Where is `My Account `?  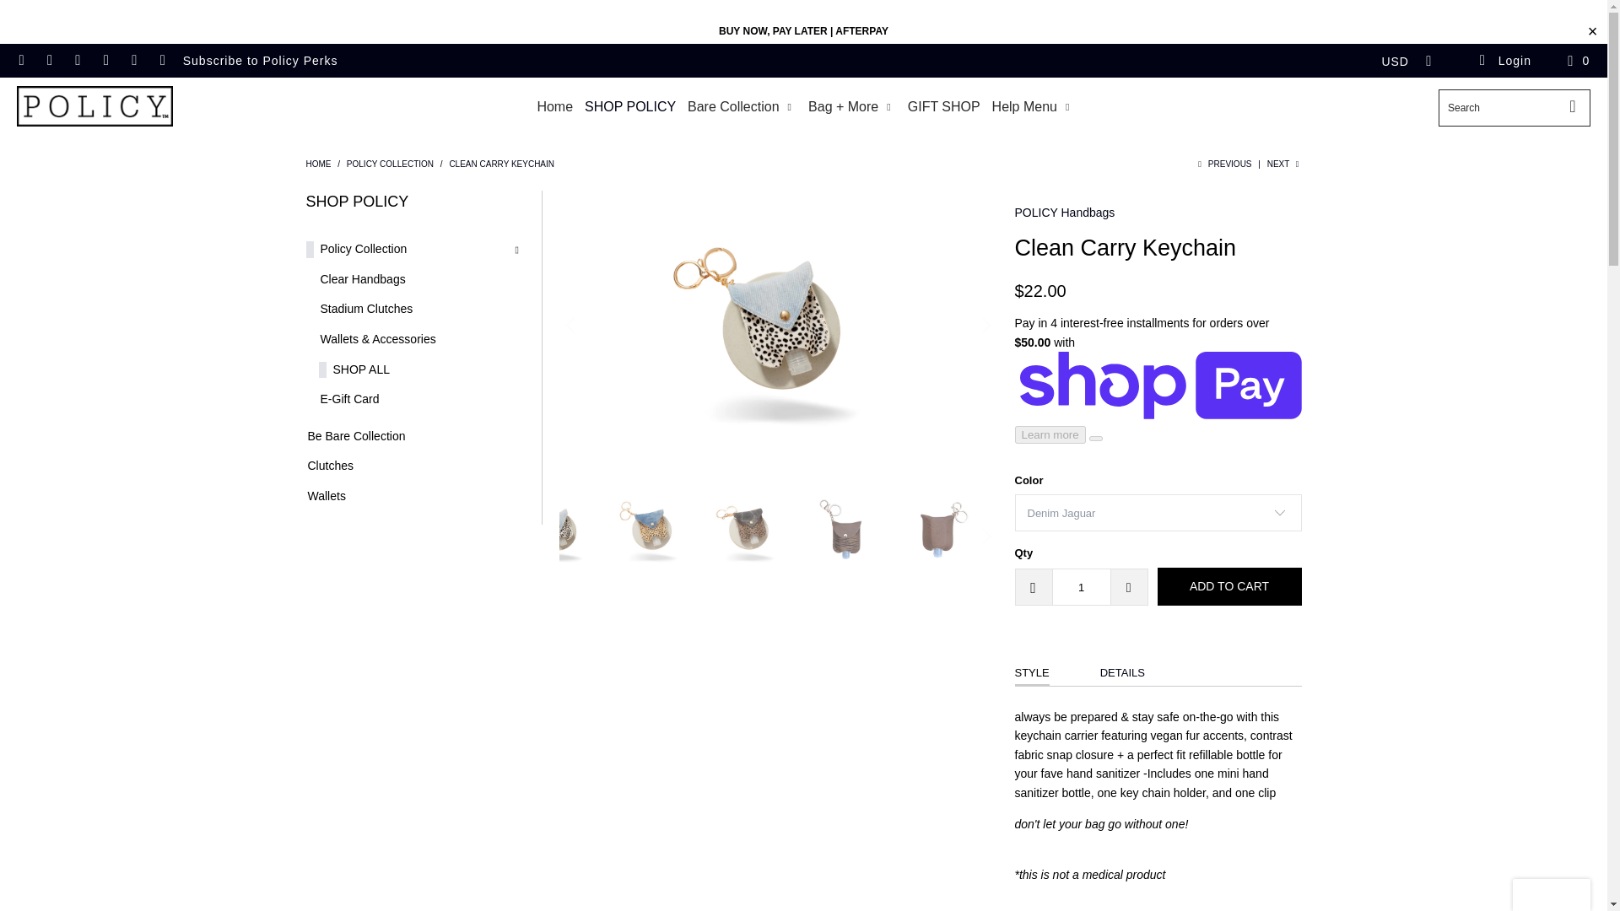
My Account  is located at coordinates (1504, 60).